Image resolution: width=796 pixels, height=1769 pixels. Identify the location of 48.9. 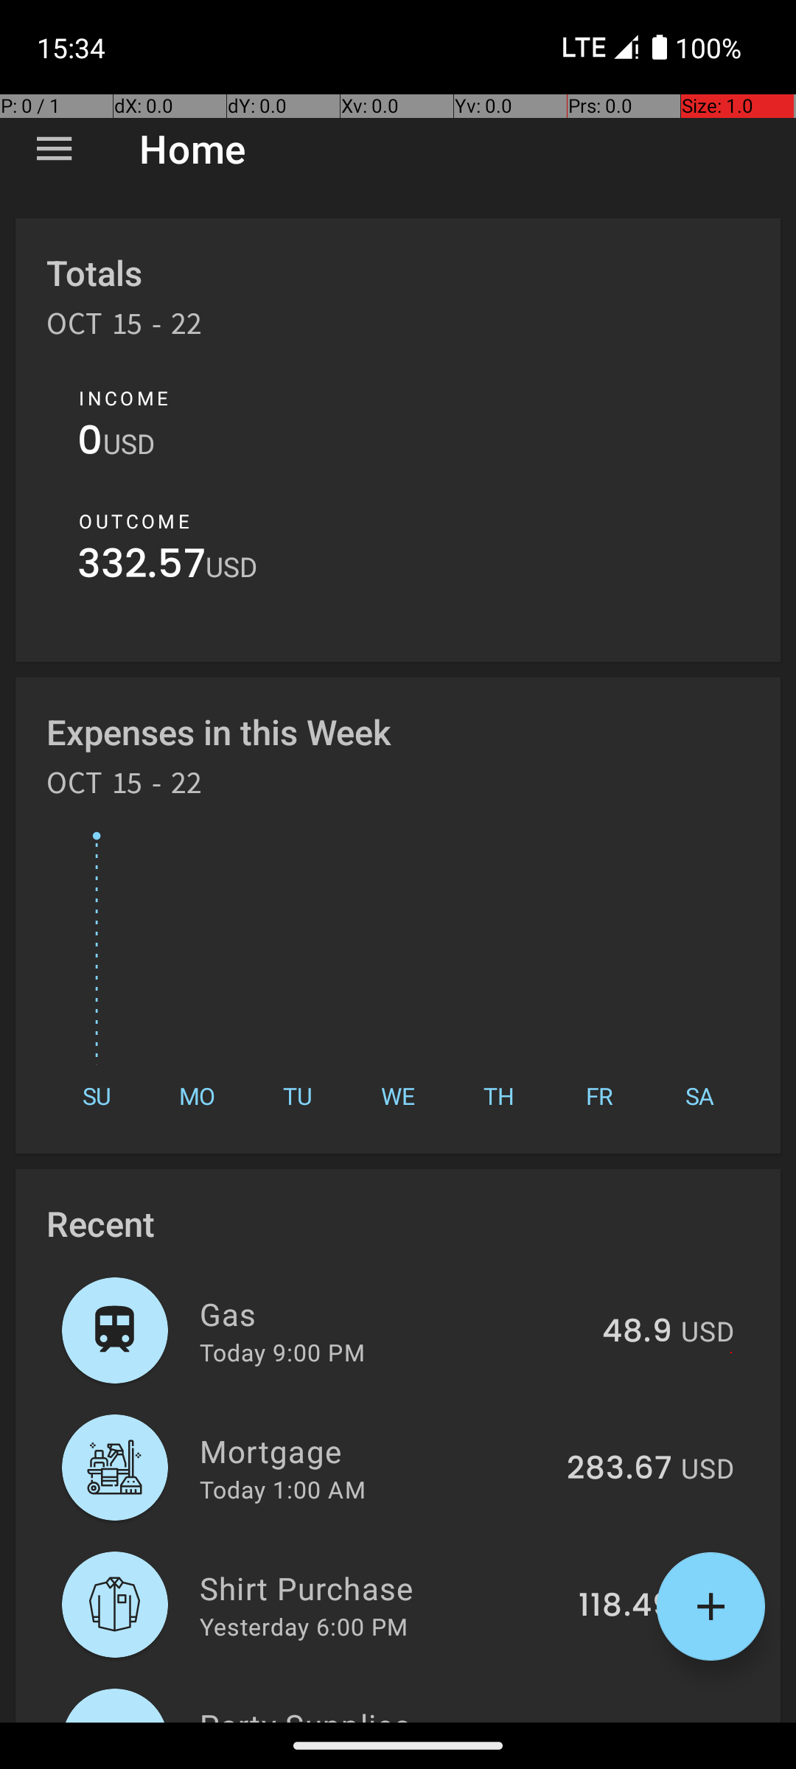
(637, 1332).